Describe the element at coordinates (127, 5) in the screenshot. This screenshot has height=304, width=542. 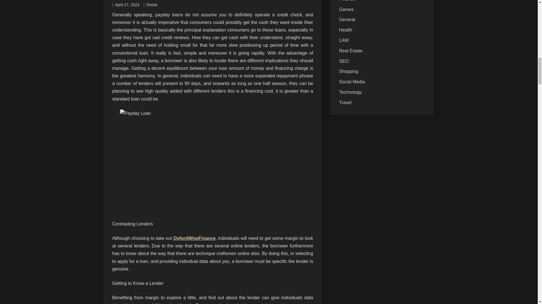
I see `April 27, 2023` at that location.